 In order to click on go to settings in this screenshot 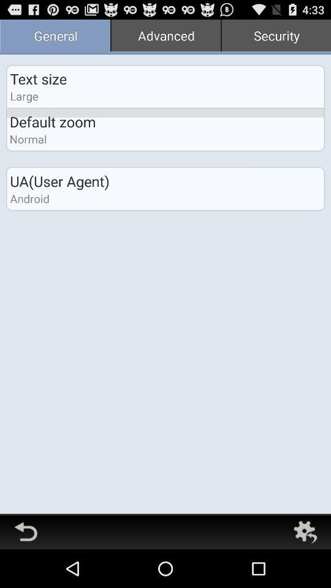, I will do `click(305, 532)`.